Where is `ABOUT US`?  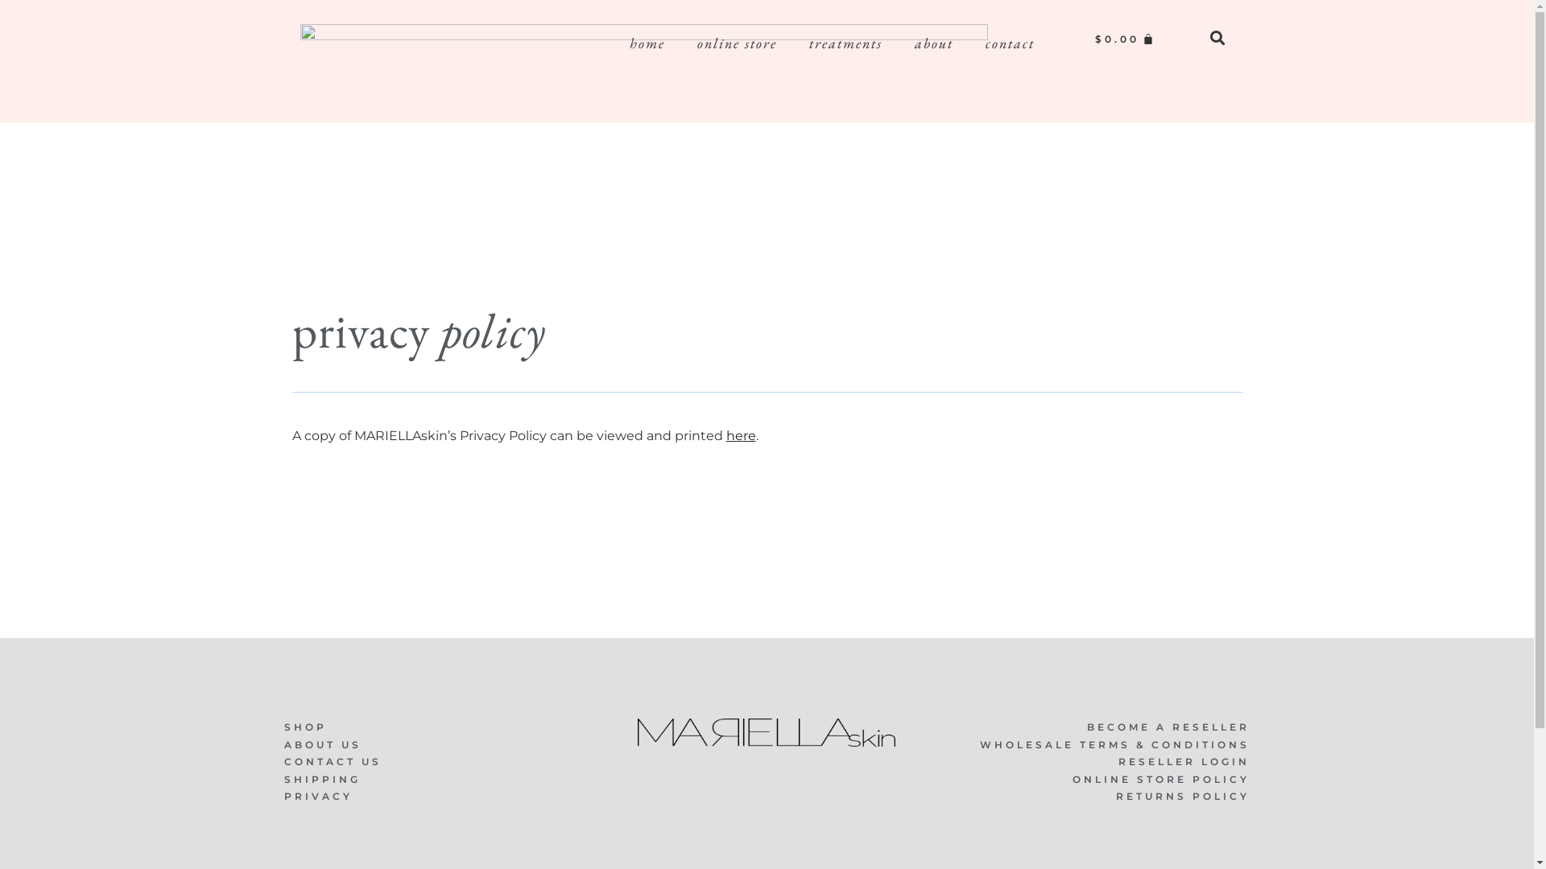 ABOUT US is located at coordinates (444, 745).